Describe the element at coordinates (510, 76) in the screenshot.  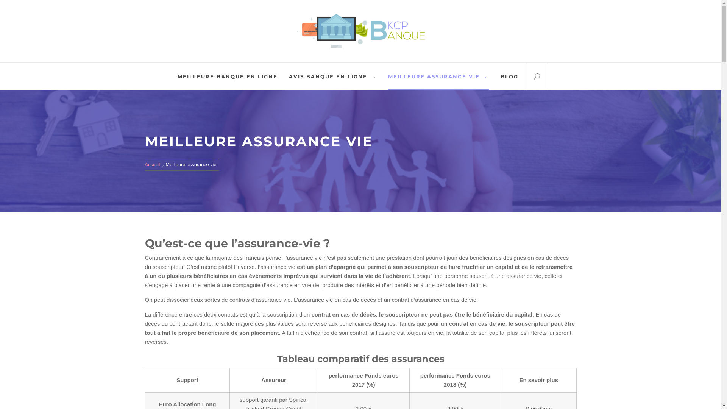
I see `BLOG` at that location.